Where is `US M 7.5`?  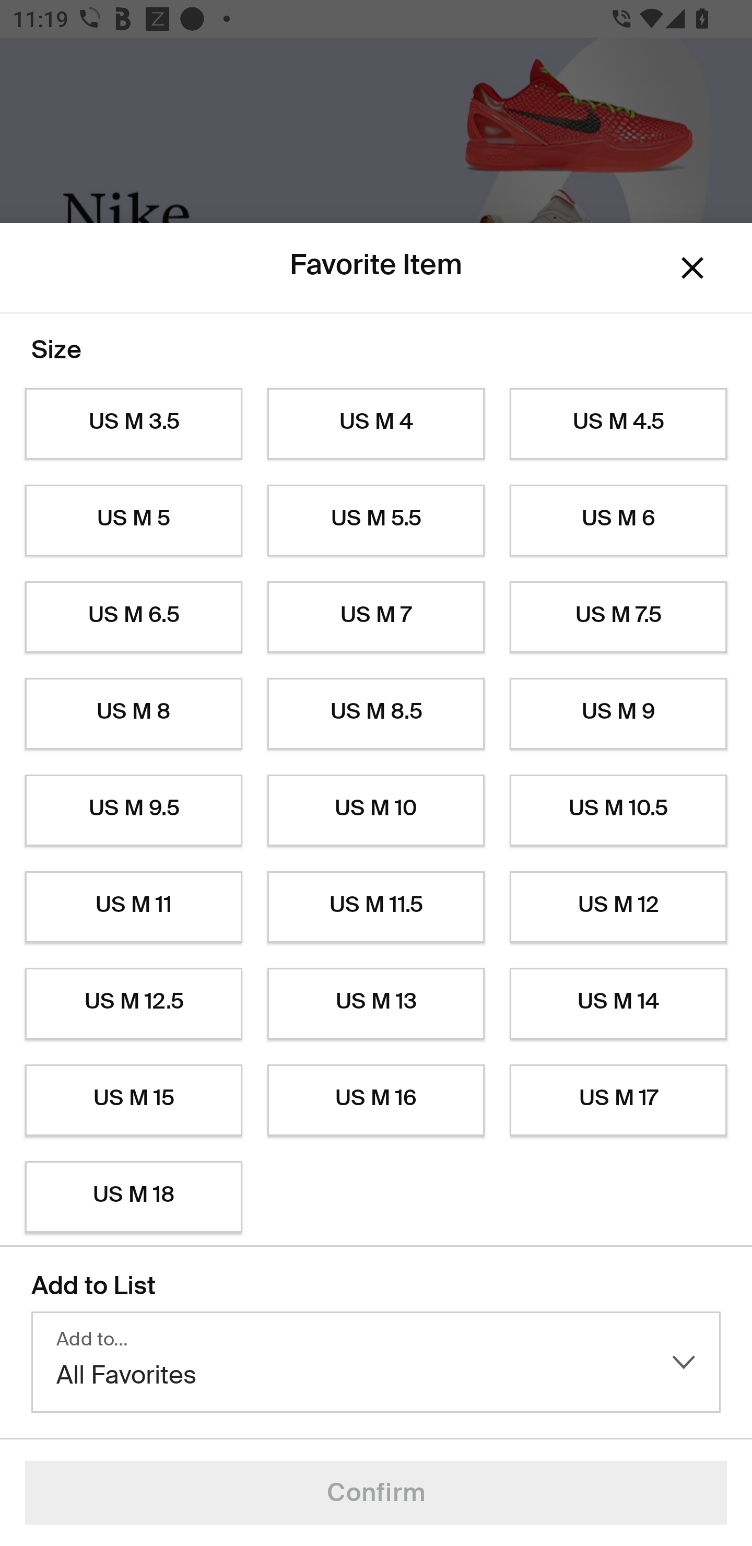
US M 7.5 is located at coordinates (618, 617).